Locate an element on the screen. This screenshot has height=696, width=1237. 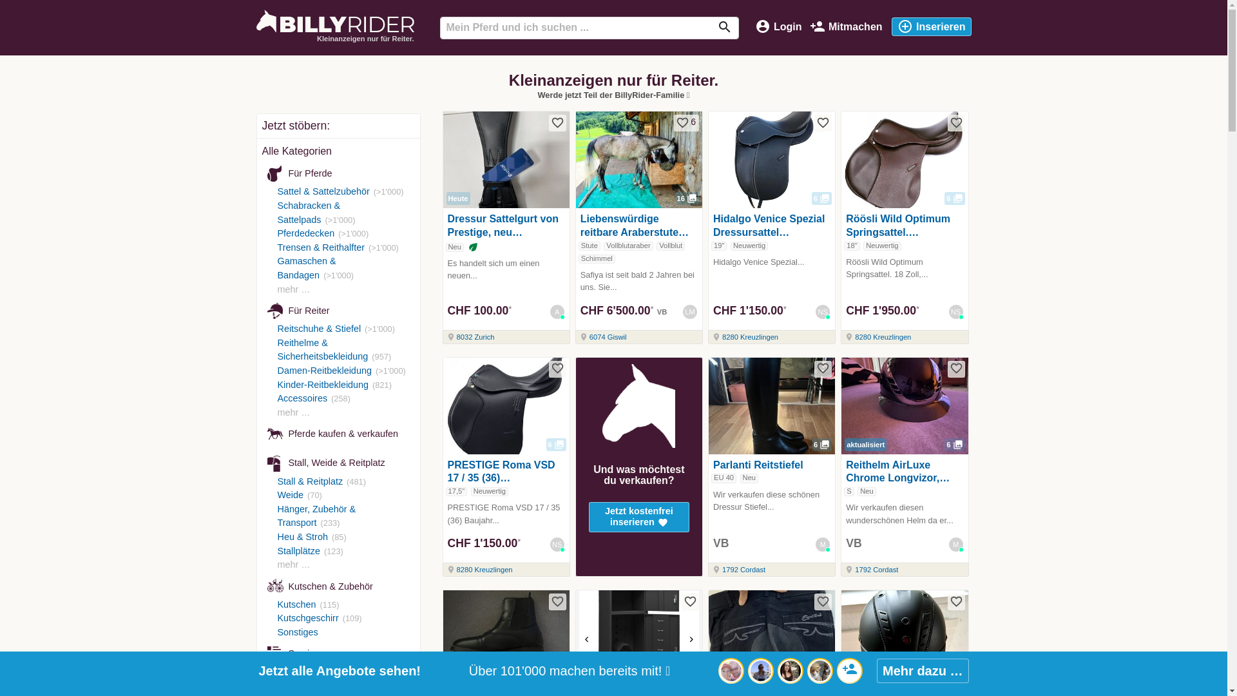
Trensen & Reithalfter is located at coordinates (321, 247).